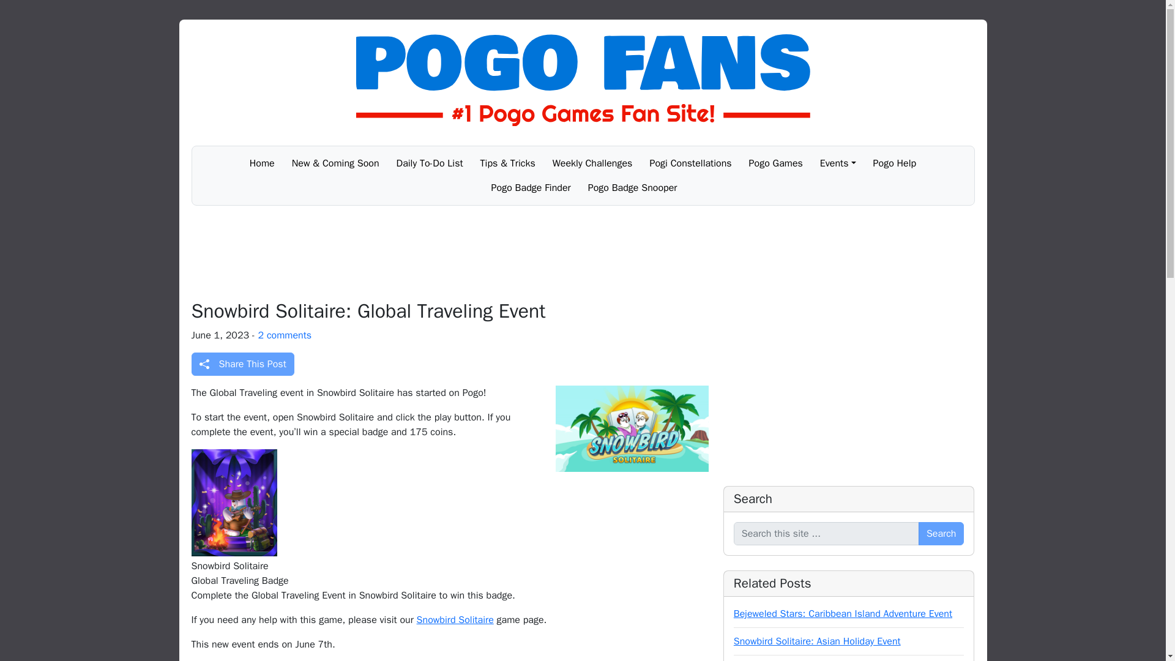 The width and height of the screenshot is (1175, 661). I want to click on Share This Post, so click(242, 364).